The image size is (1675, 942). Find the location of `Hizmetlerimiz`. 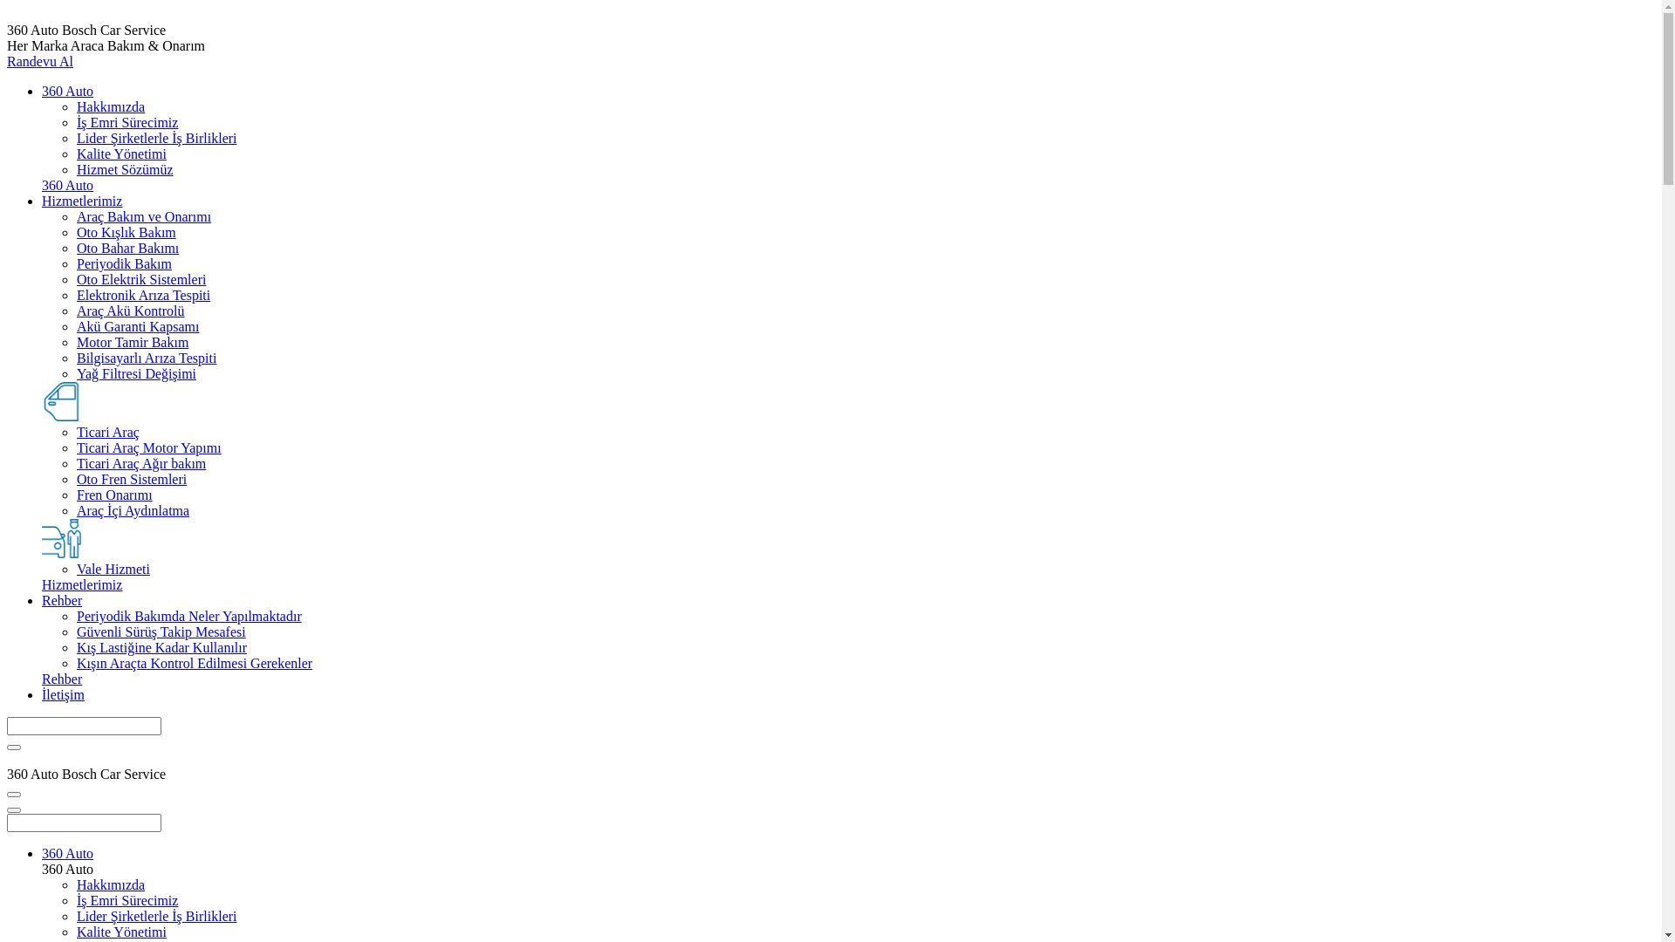

Hizmetlerimiz is located at coordinates (82, 201).